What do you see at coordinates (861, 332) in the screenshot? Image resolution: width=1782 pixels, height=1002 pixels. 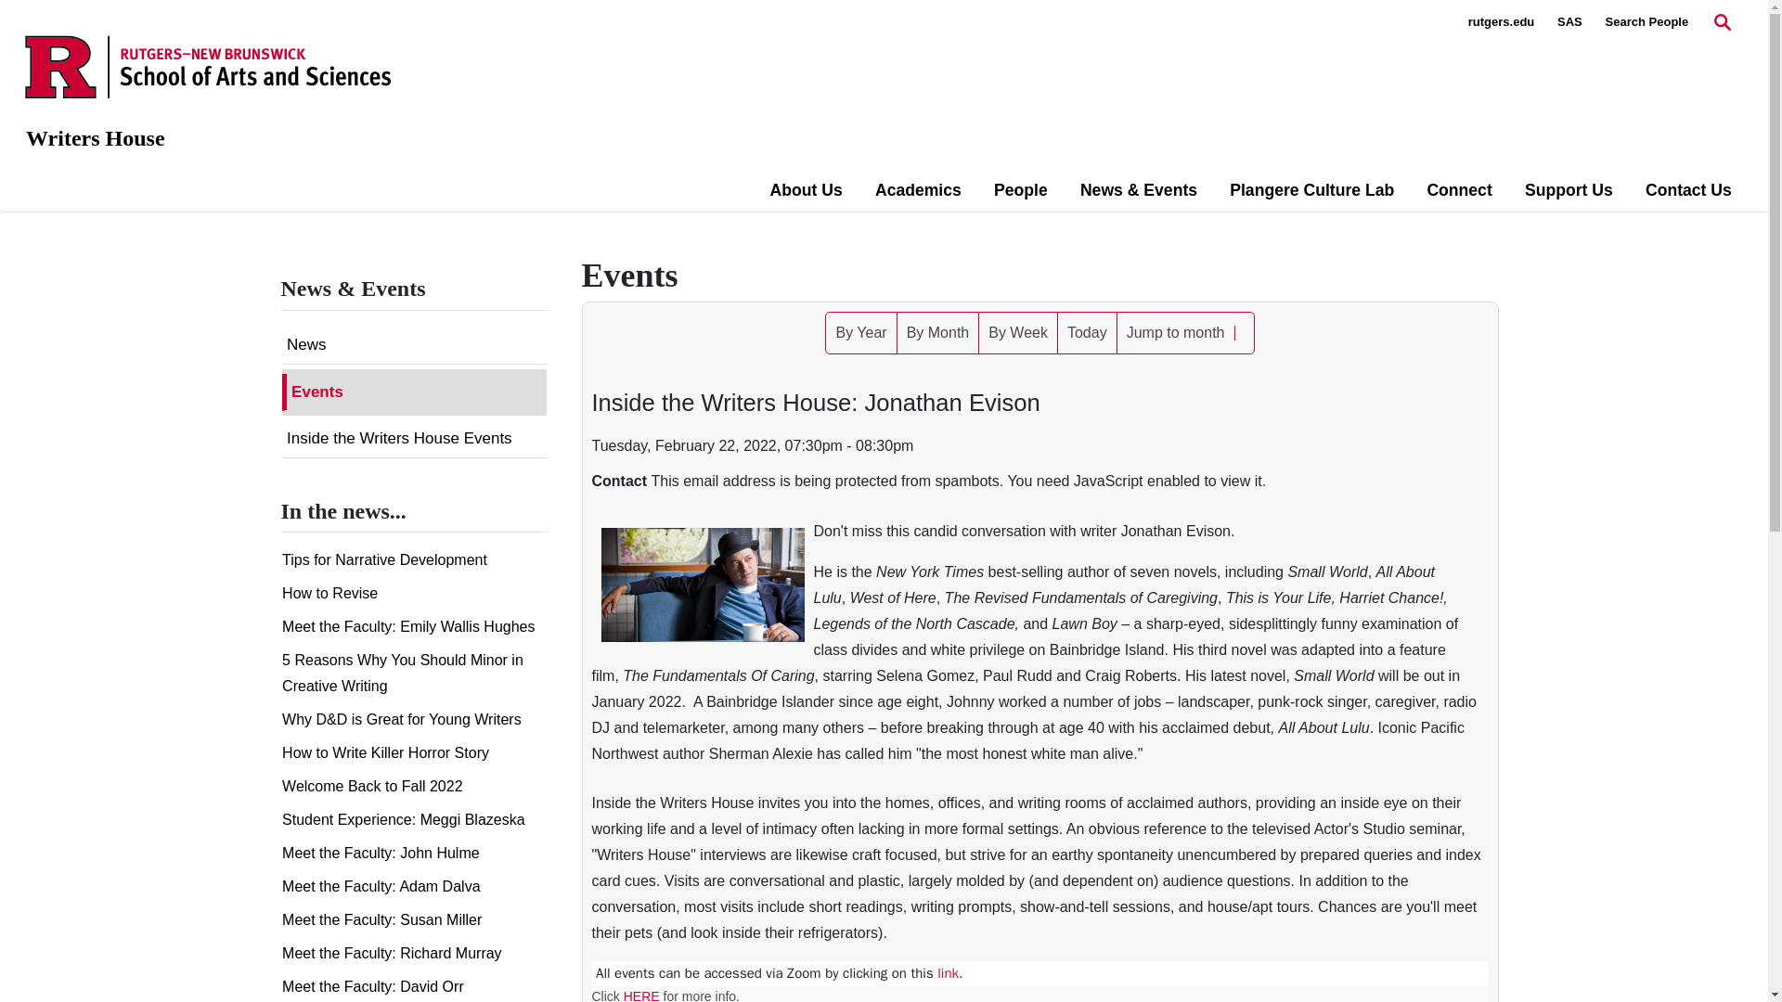 I see `By Year` at bounding box center [861, 332].